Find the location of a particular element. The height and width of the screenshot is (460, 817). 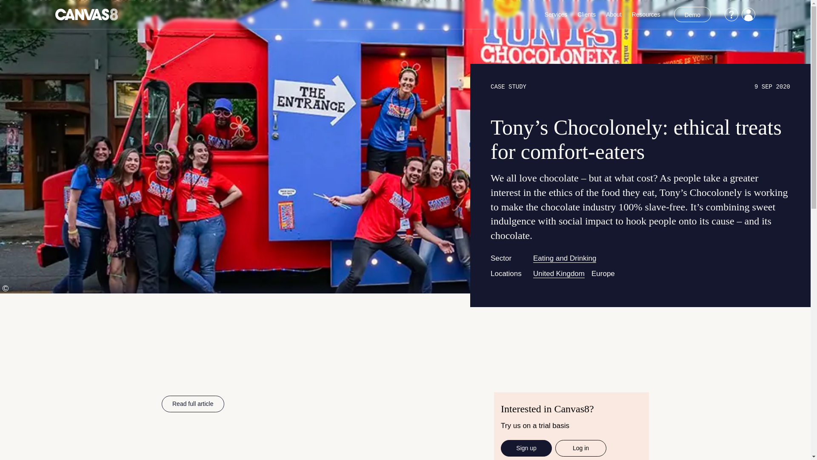

Read full article is located at coordinates (193, 404).